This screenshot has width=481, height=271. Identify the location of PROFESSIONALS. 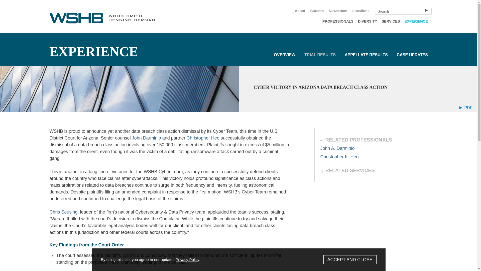
(338, 21).